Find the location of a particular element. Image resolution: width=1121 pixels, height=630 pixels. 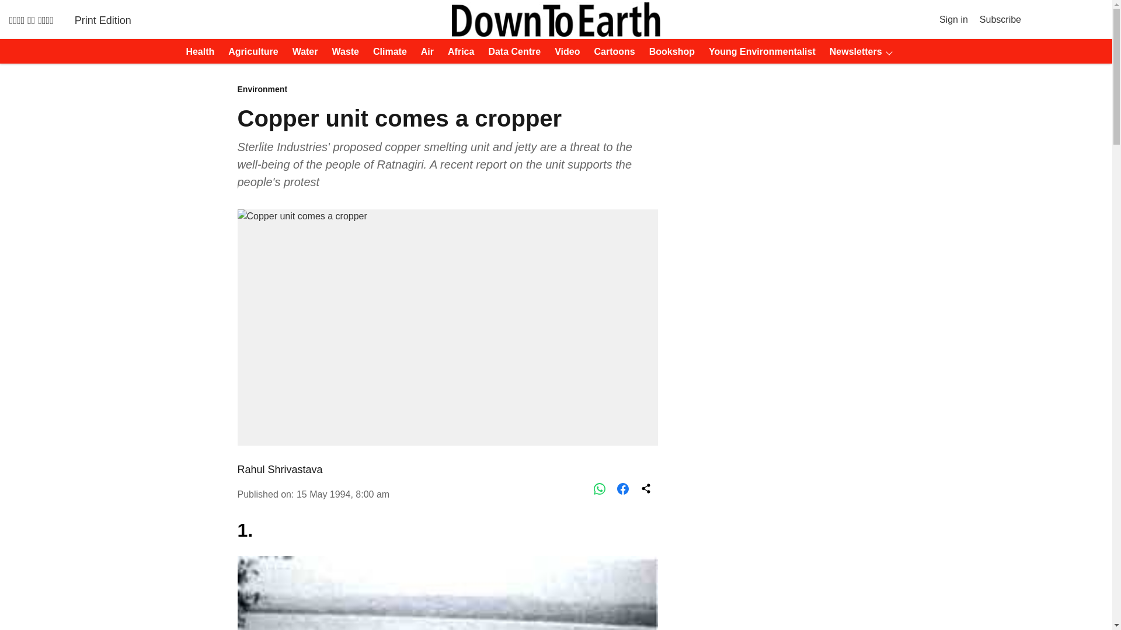

Agriculture is located at coordinates (249, 52).